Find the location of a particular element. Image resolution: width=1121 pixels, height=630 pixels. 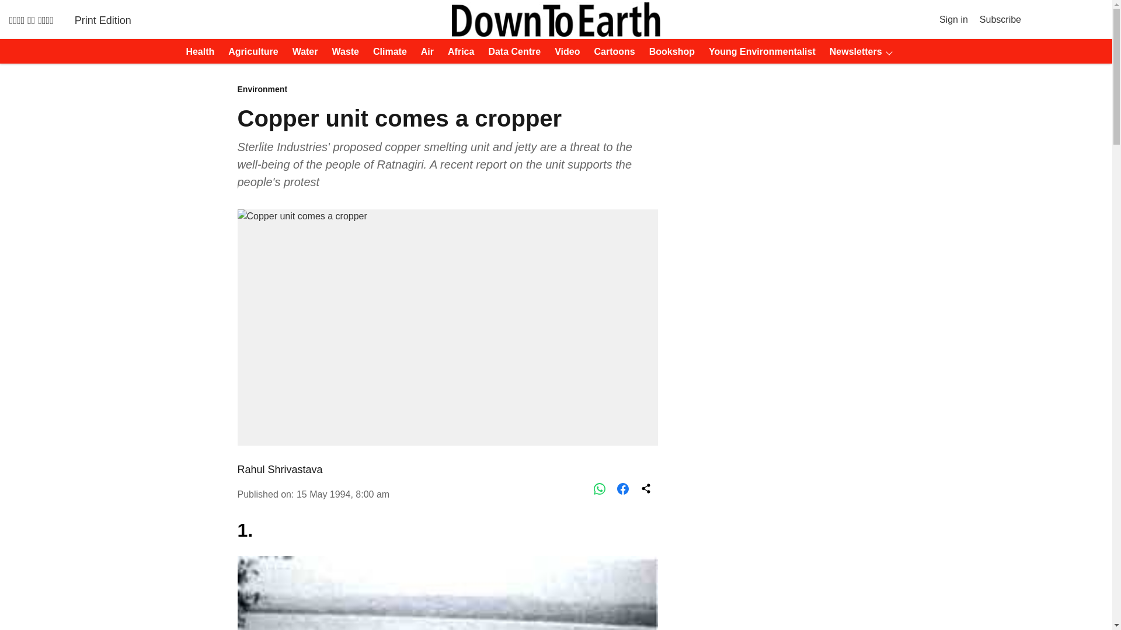

Agriculture is located at coordinates (249, 52).